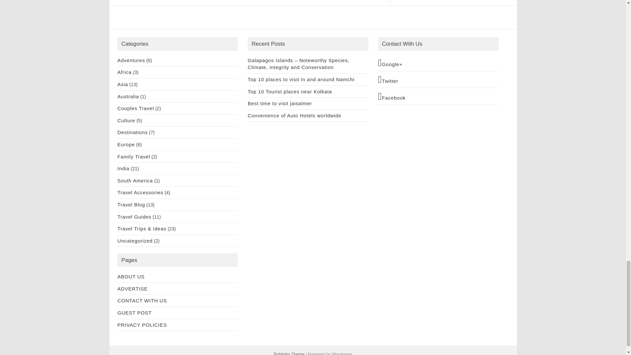  I want to click on Visit Travel at Destination on Facebook, so click(438, 96).